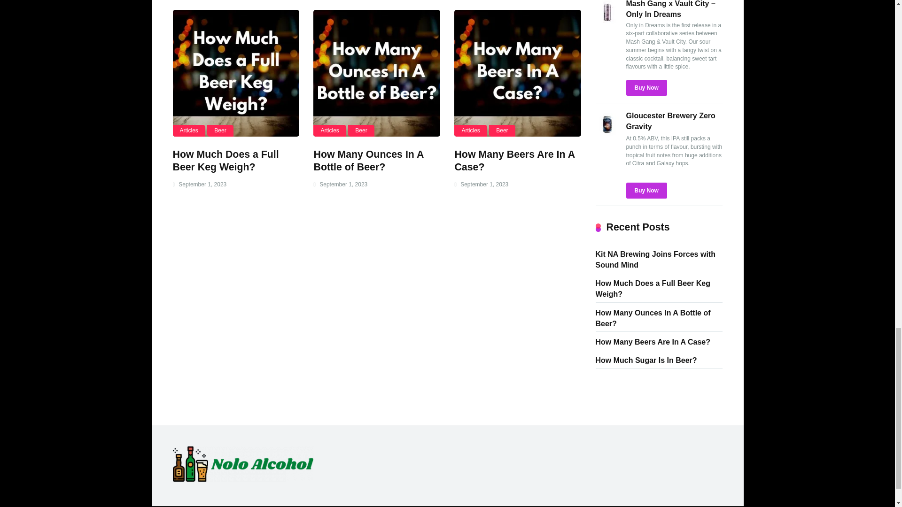 The height and width of the screenshot is (507, 902). I want to click on Articles, so click(471, 131).